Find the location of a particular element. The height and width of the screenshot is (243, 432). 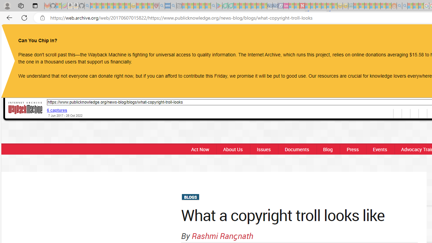

FACEBOOK is located at coordinates (384, 36).